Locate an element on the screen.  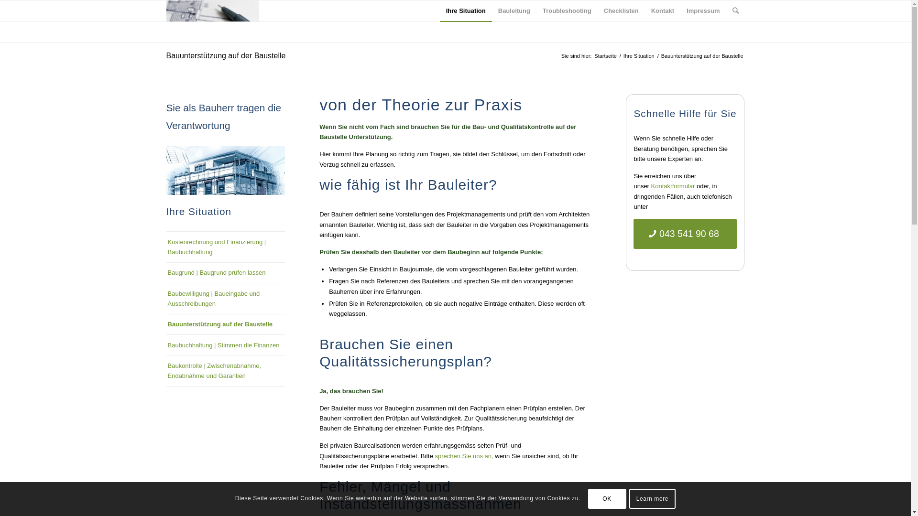
Ihre Situation is located at coordinates (639, 56).